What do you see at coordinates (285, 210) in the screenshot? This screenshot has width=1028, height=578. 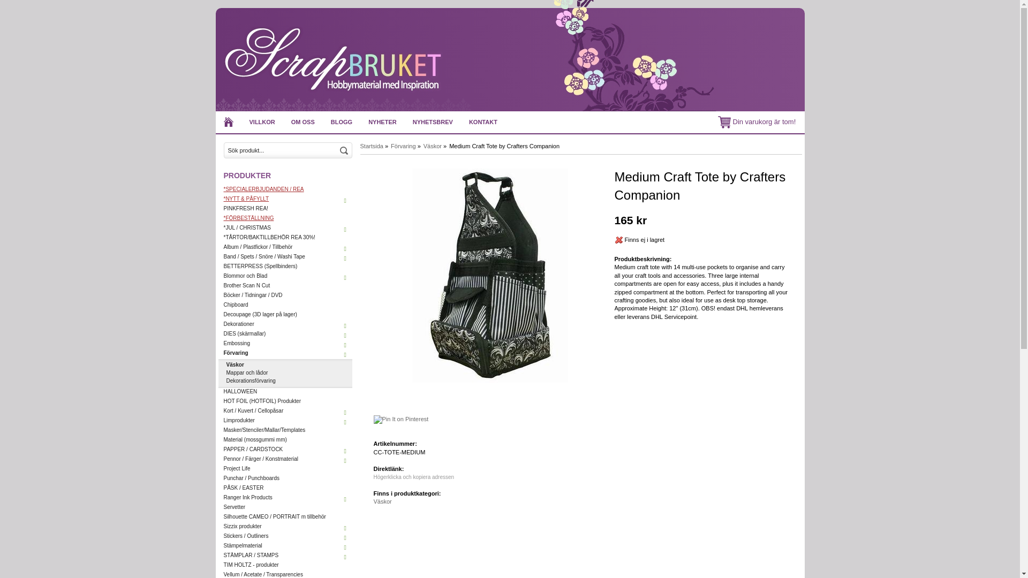 I see `PINKFRESH REA!` at bounding box center [285, 210].